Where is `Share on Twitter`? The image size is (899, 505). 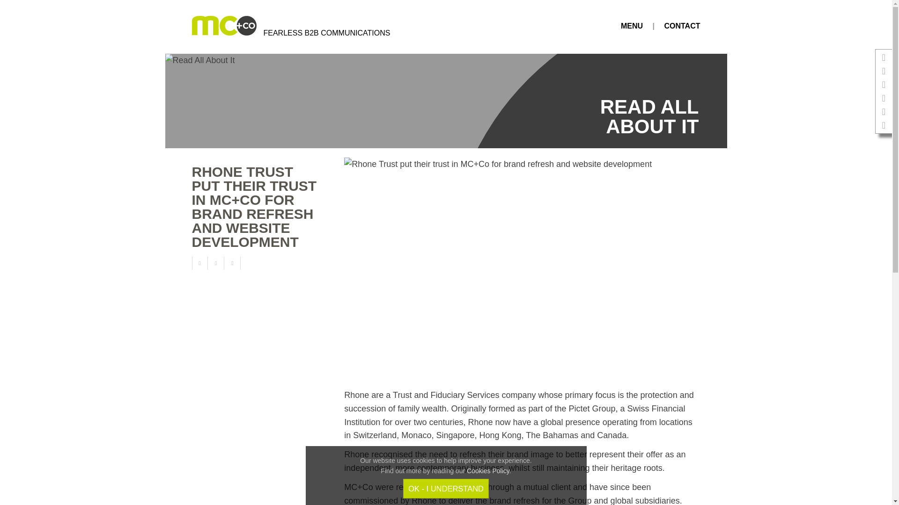
Share on Twitter is located at coordinates (217, 263).